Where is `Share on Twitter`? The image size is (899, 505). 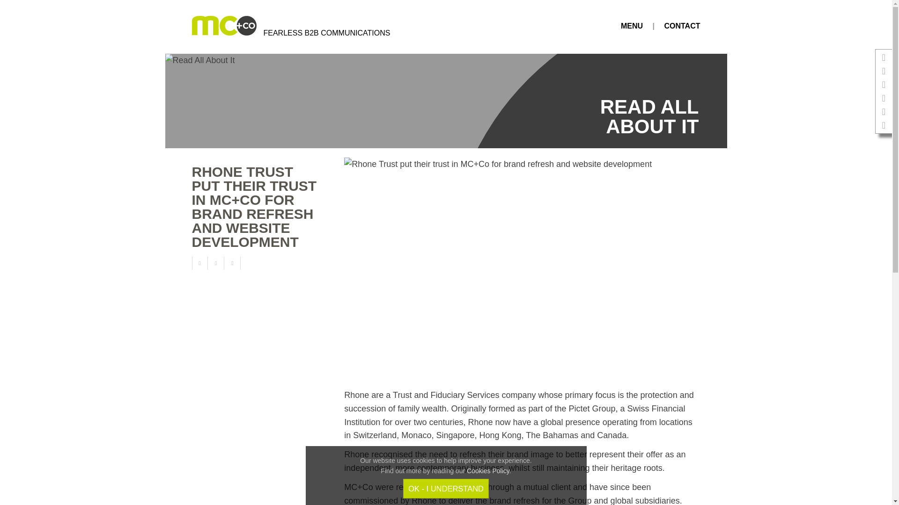
Share on Twitter is located at coordinates (217, 263).